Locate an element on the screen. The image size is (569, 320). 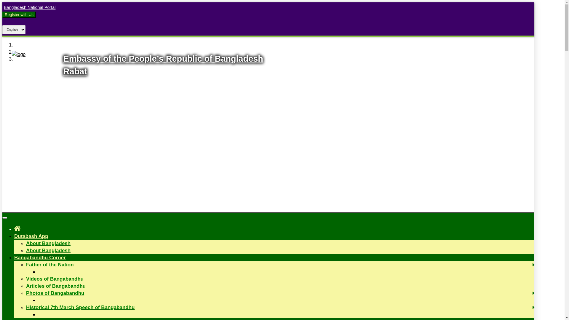
Photos of Bangabandhu is located at coordinates (55, 293).